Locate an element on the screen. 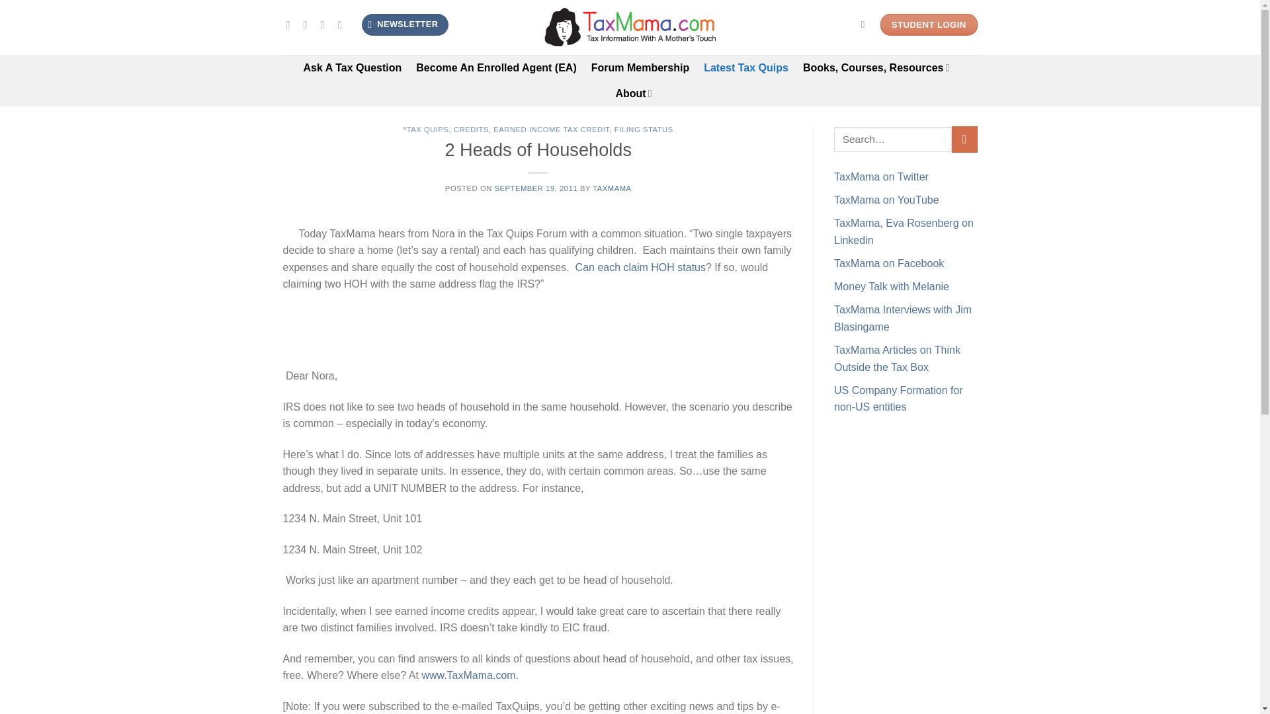 The height and width of the screenshot is (714, 1270). Sign up for Our Newsletter is located at coordinates (405, 24).